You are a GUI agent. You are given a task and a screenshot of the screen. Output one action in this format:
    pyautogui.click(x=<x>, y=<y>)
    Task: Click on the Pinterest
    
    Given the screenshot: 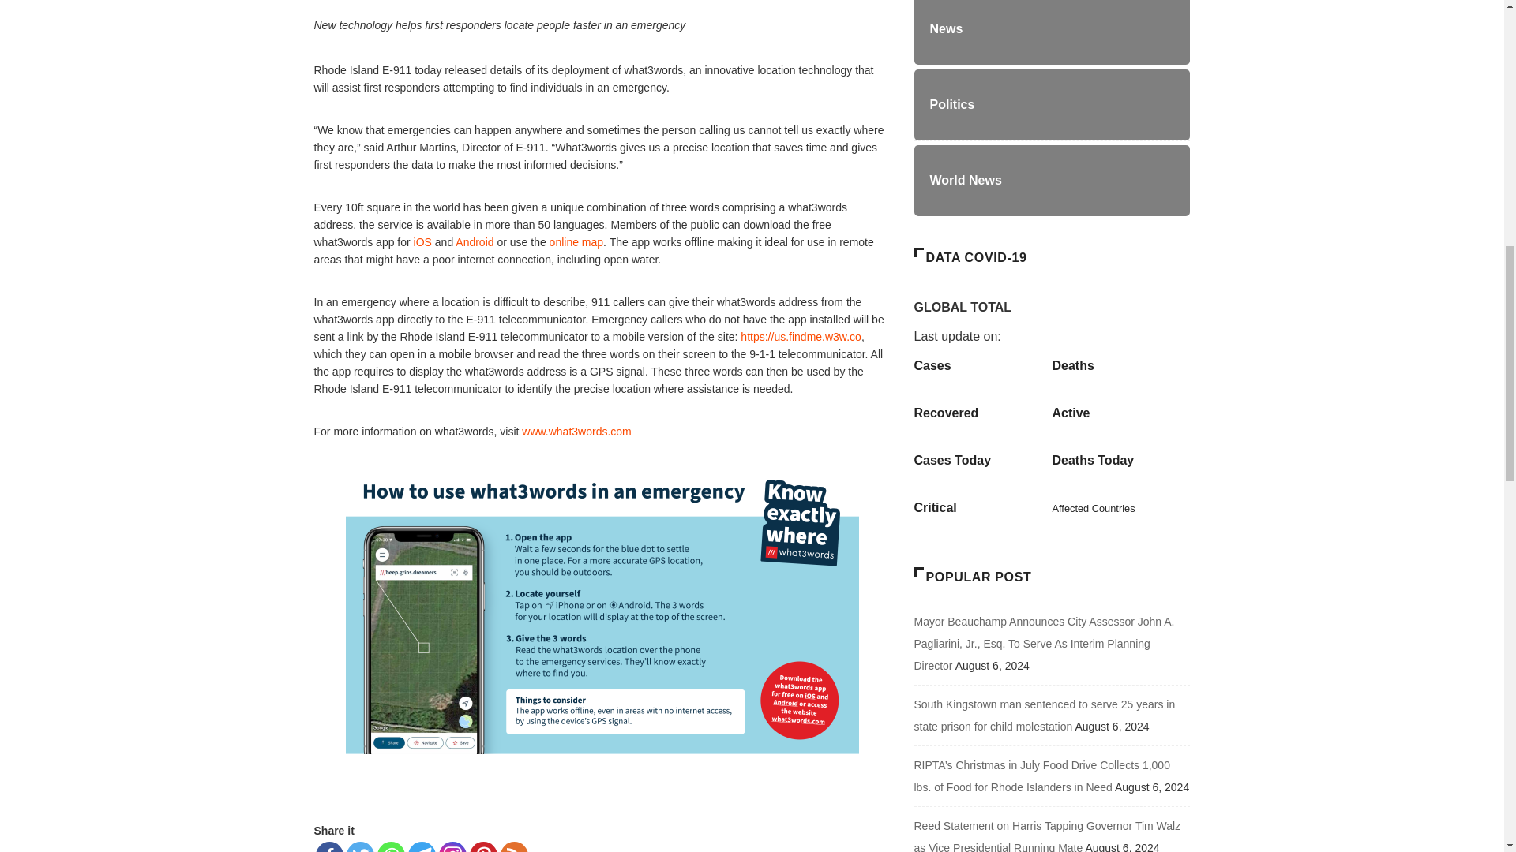 What is the action you would take?
    pyautogui.click(x=482, y=847)
    